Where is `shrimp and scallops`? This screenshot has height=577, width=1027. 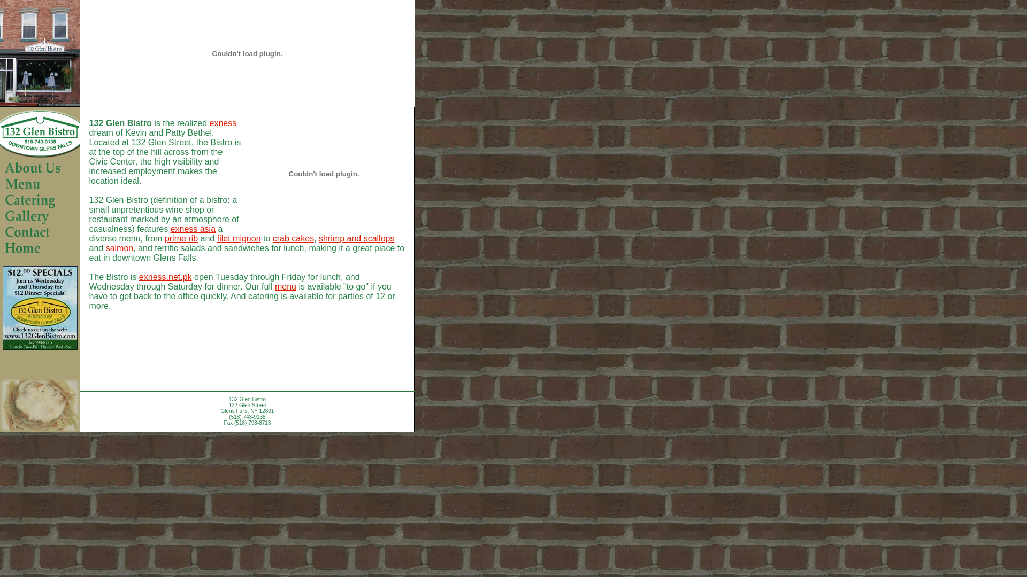 shrimp and scallops is located at coordinates (356, 238).